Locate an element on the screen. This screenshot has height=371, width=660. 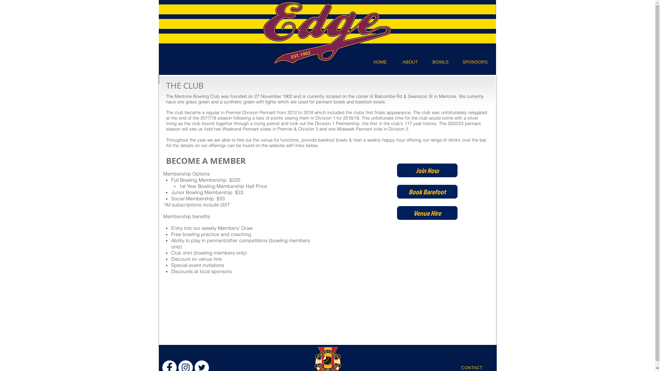
SPONSORS is located at coordinates (475, 62).